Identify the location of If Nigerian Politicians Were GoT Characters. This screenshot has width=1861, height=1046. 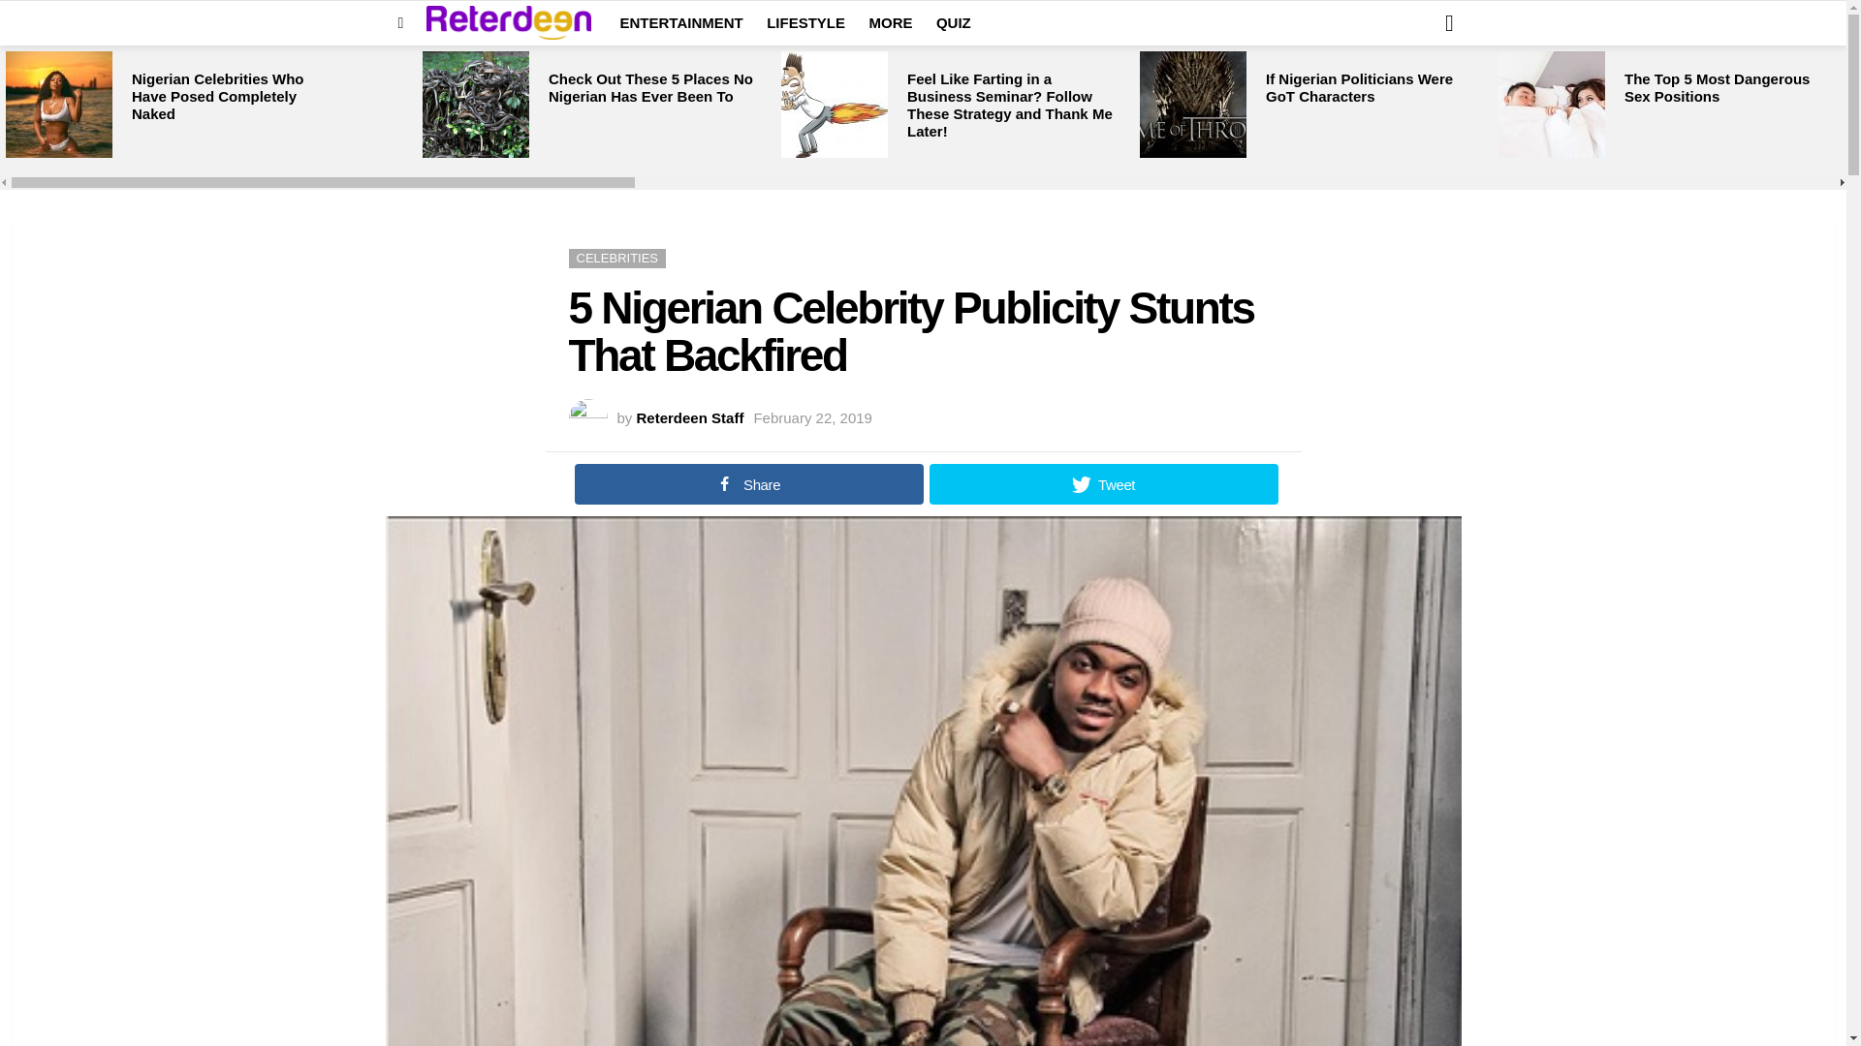
(1359, 87).